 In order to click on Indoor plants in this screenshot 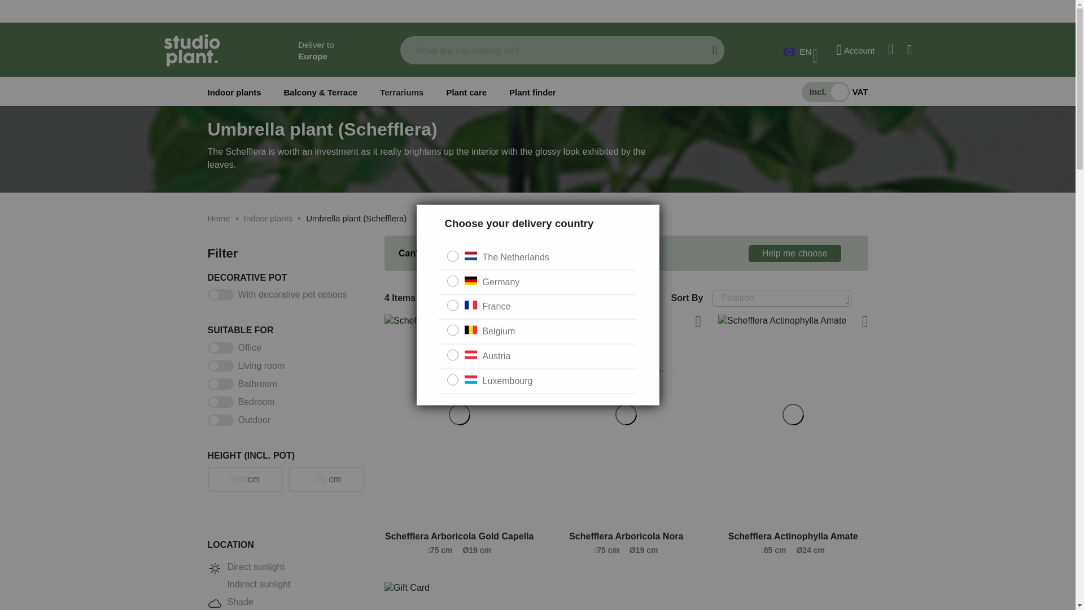, I will do `click(234, 92)`.